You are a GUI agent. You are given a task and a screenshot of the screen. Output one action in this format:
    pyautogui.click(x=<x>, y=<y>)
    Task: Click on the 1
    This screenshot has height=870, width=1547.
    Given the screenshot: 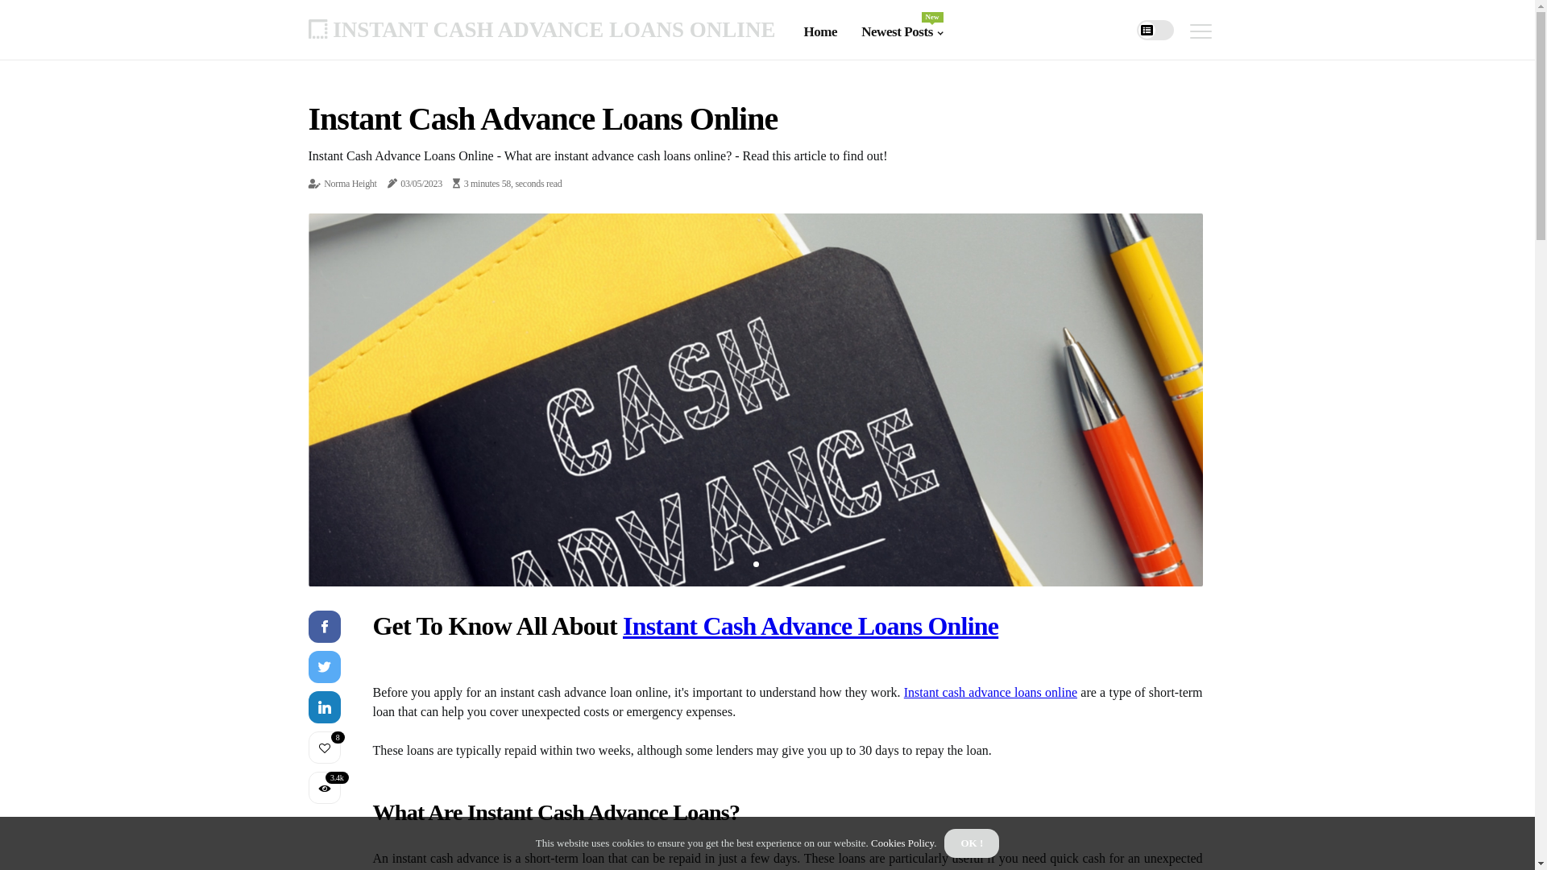 What is the action you would take?
    pyautogui.click(x=756, y=564)
    